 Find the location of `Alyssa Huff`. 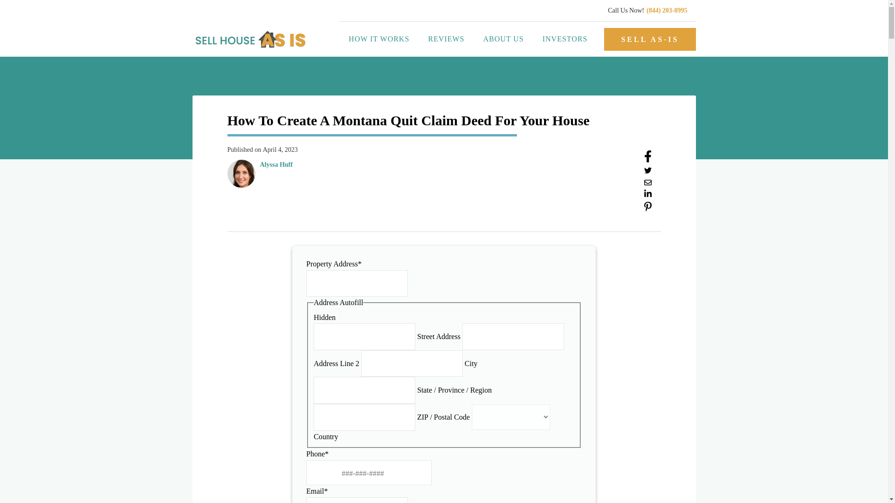

Alyssa Huff is located at coordinates (276, 165).